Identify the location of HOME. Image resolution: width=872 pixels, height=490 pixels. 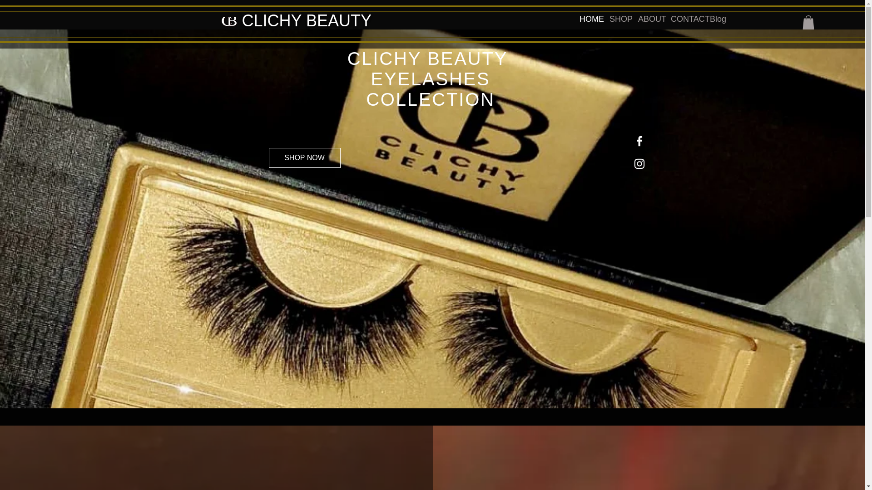
(588, 19).